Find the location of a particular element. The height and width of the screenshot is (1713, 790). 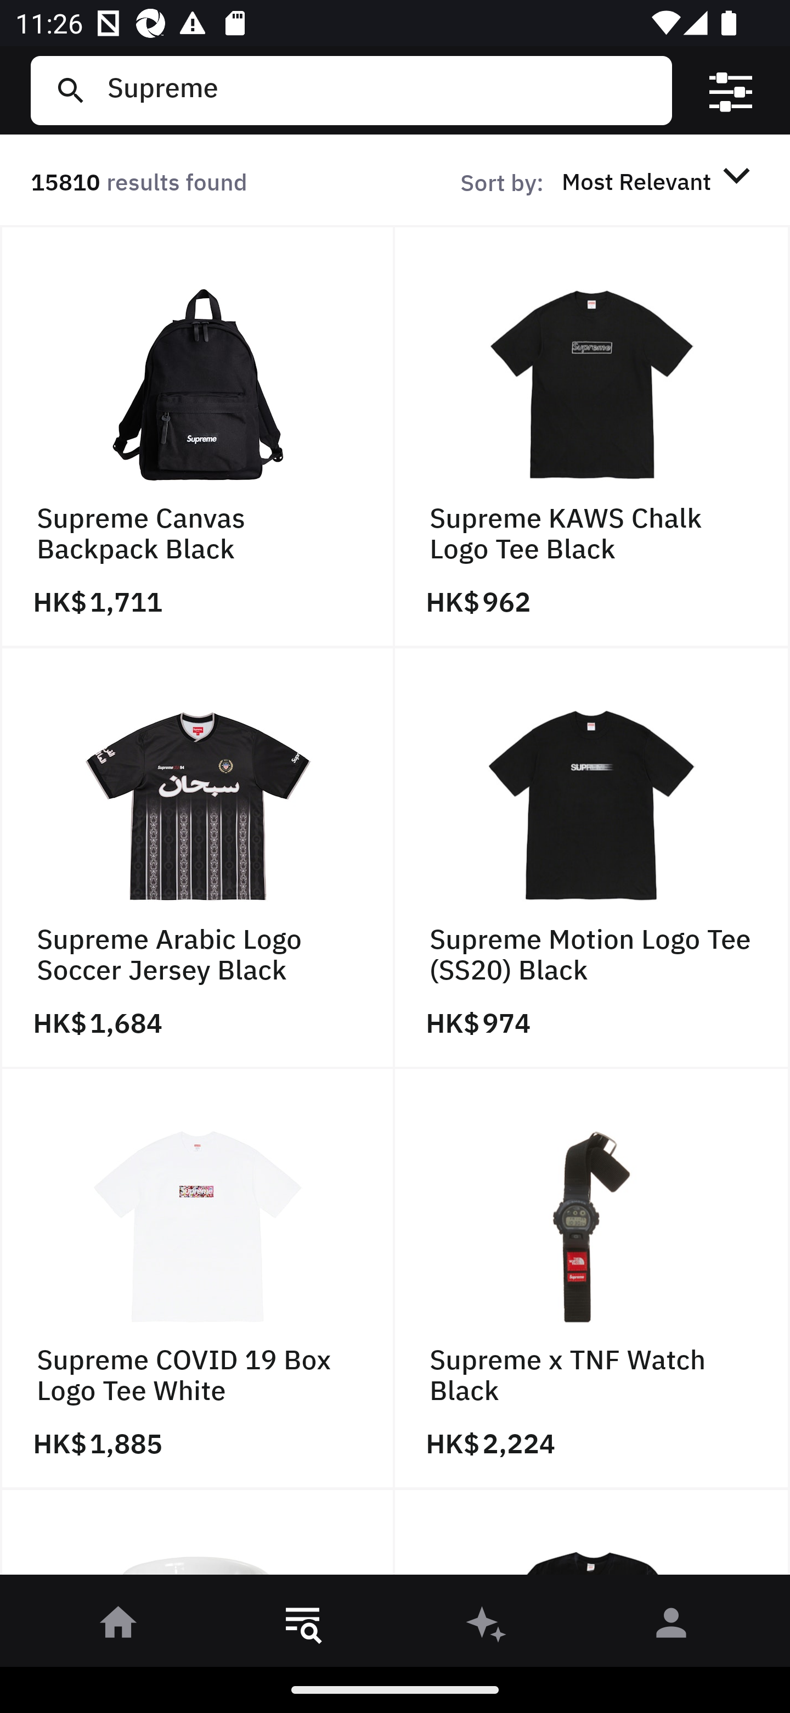

Supreme is located at coordinates (381, 90).